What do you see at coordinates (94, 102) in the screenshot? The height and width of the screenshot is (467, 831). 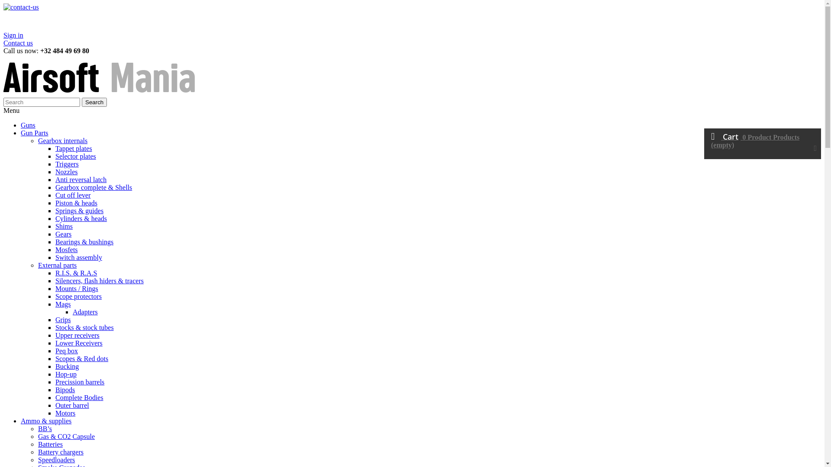 I see `Search` at bounding box center [94, 102].